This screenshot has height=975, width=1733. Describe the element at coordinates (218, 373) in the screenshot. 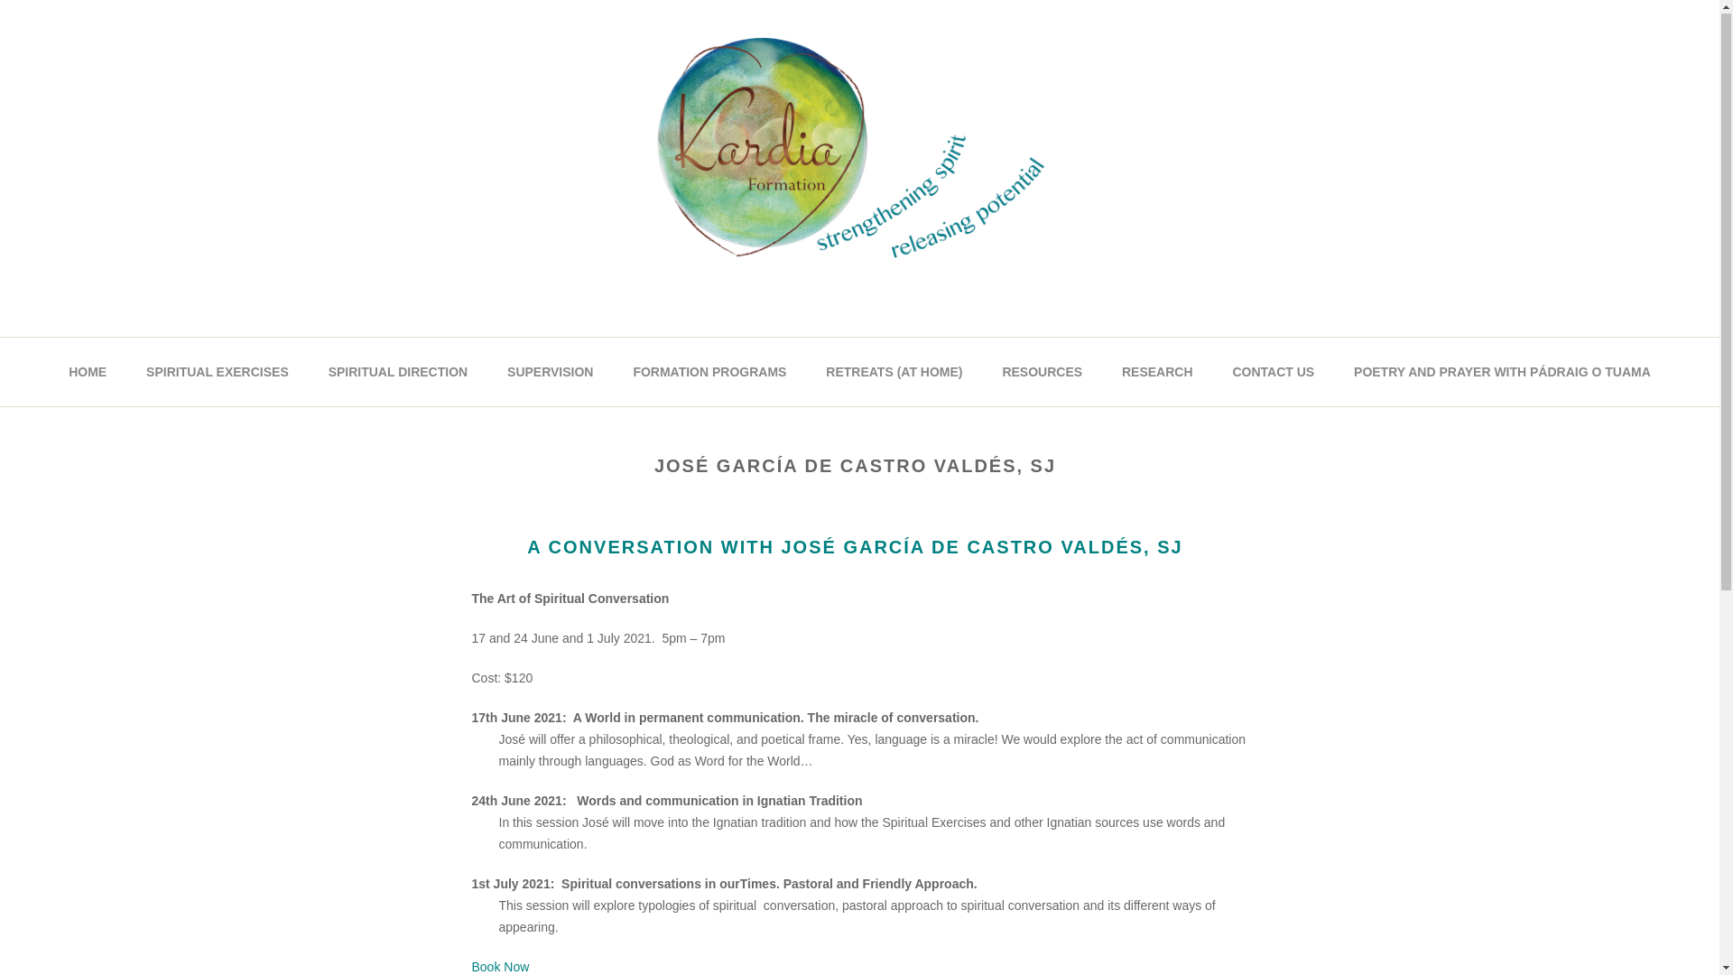

I see `SPIRITUAL EXERCISES` at that location.